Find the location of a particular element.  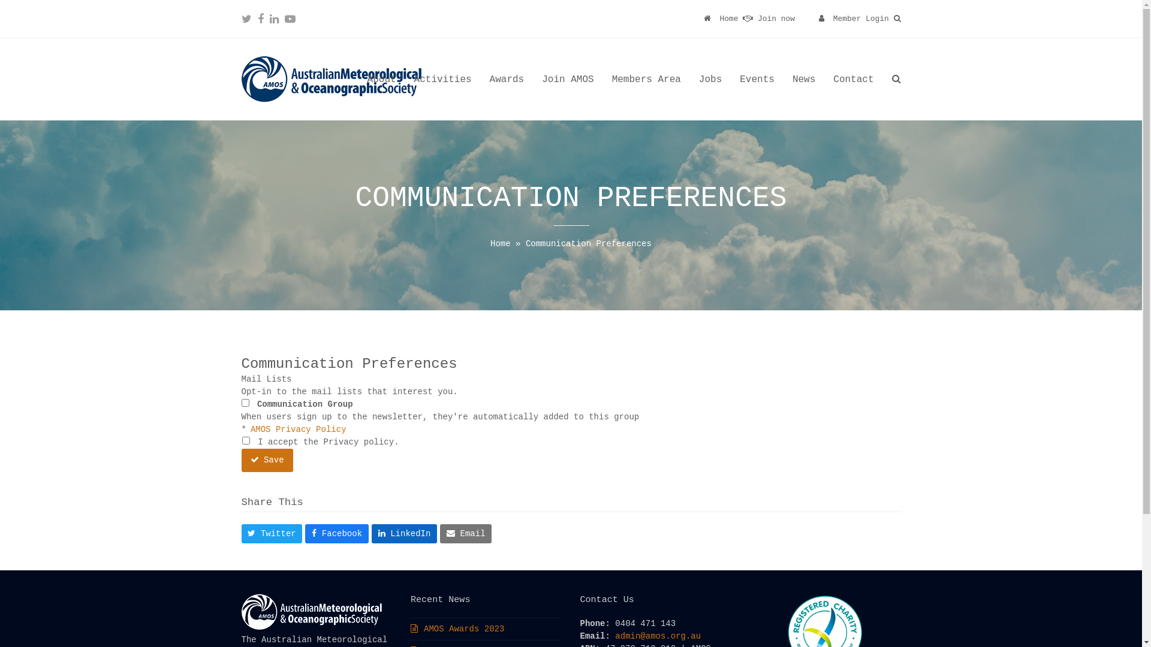

LinkedIn is located at coordinates (275, 19).